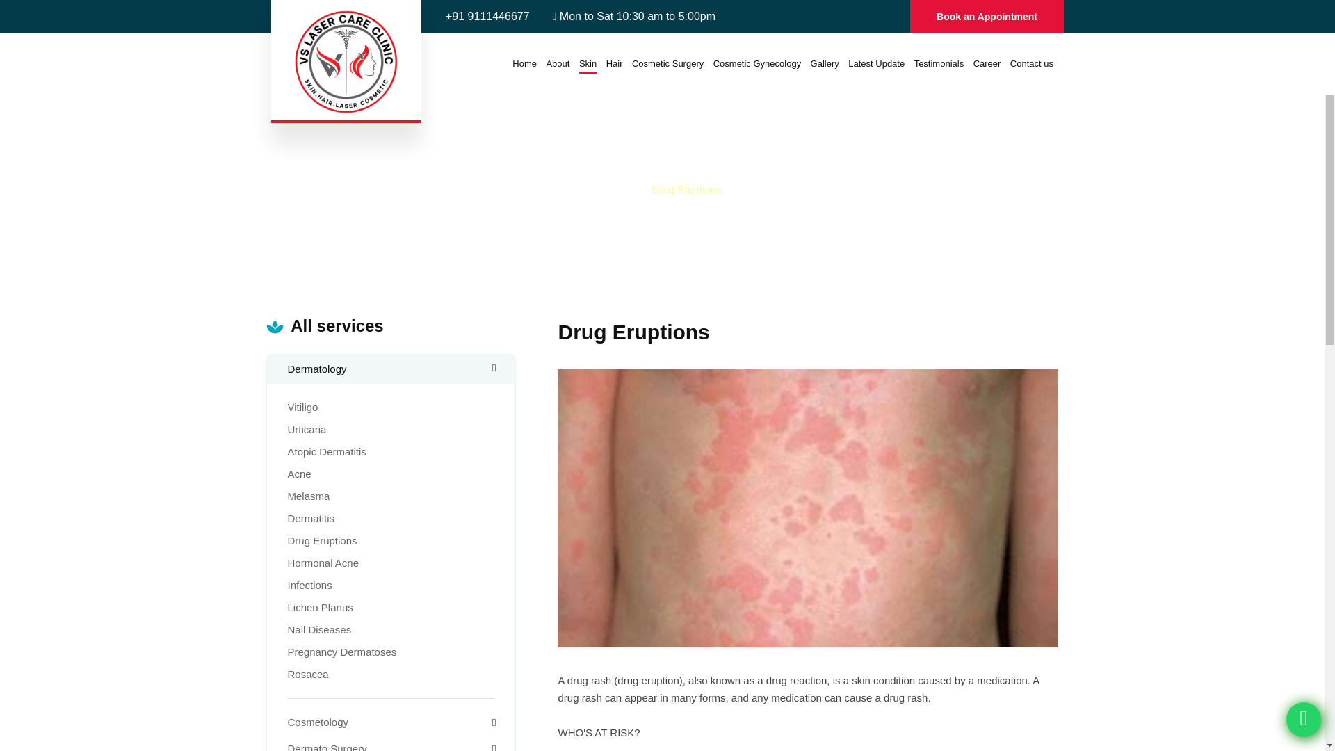 Image resolution: width=1335 pixels, height=751 pixels. What do you see at coordinates (310, 584) in the screenshot?
I see `Infections` at bounding box center [310, 584].